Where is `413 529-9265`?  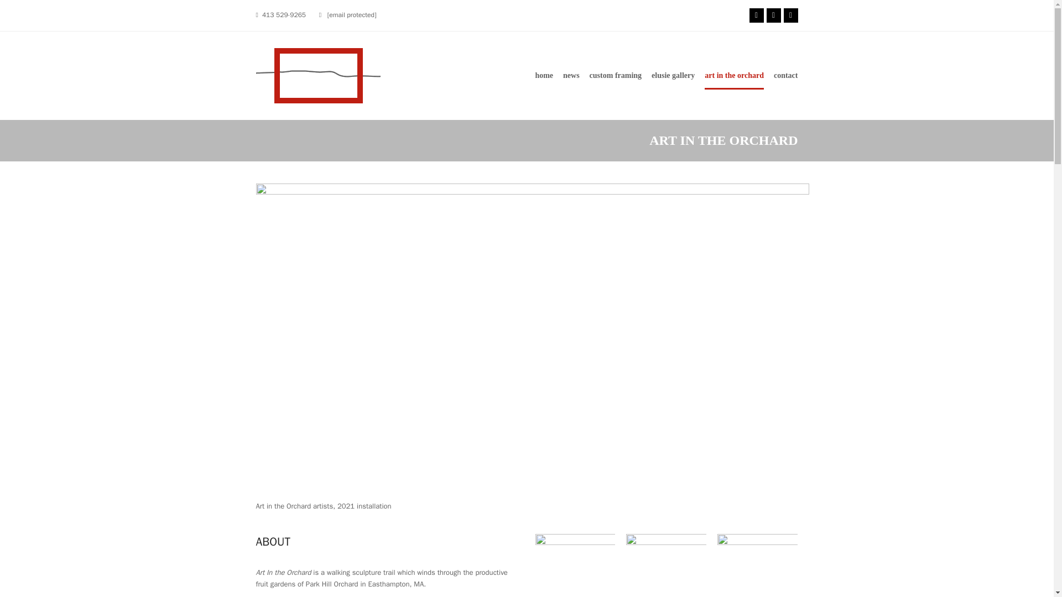
413 529-9265 is located at coordinates (284, 14).